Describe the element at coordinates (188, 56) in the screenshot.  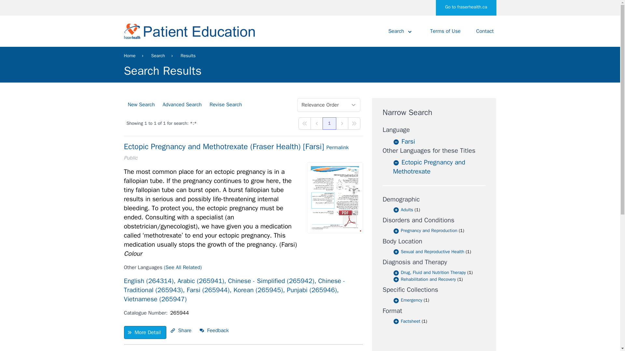
I see `Results` at that location.